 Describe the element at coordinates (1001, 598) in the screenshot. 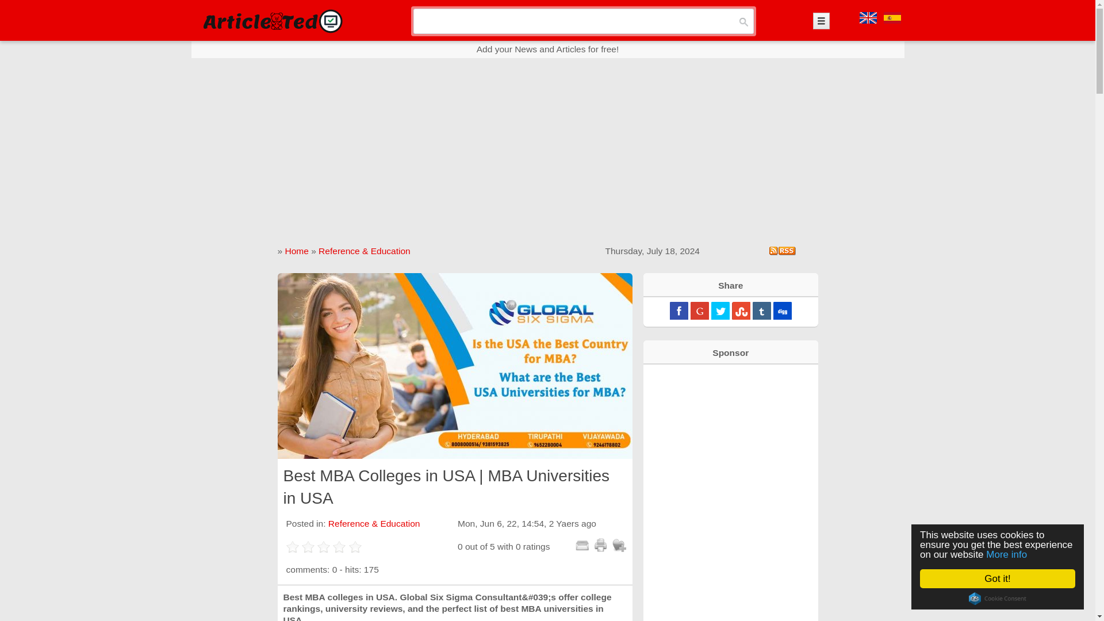

I see `Cookie Consent plugin for the EU cookie law` at that location.